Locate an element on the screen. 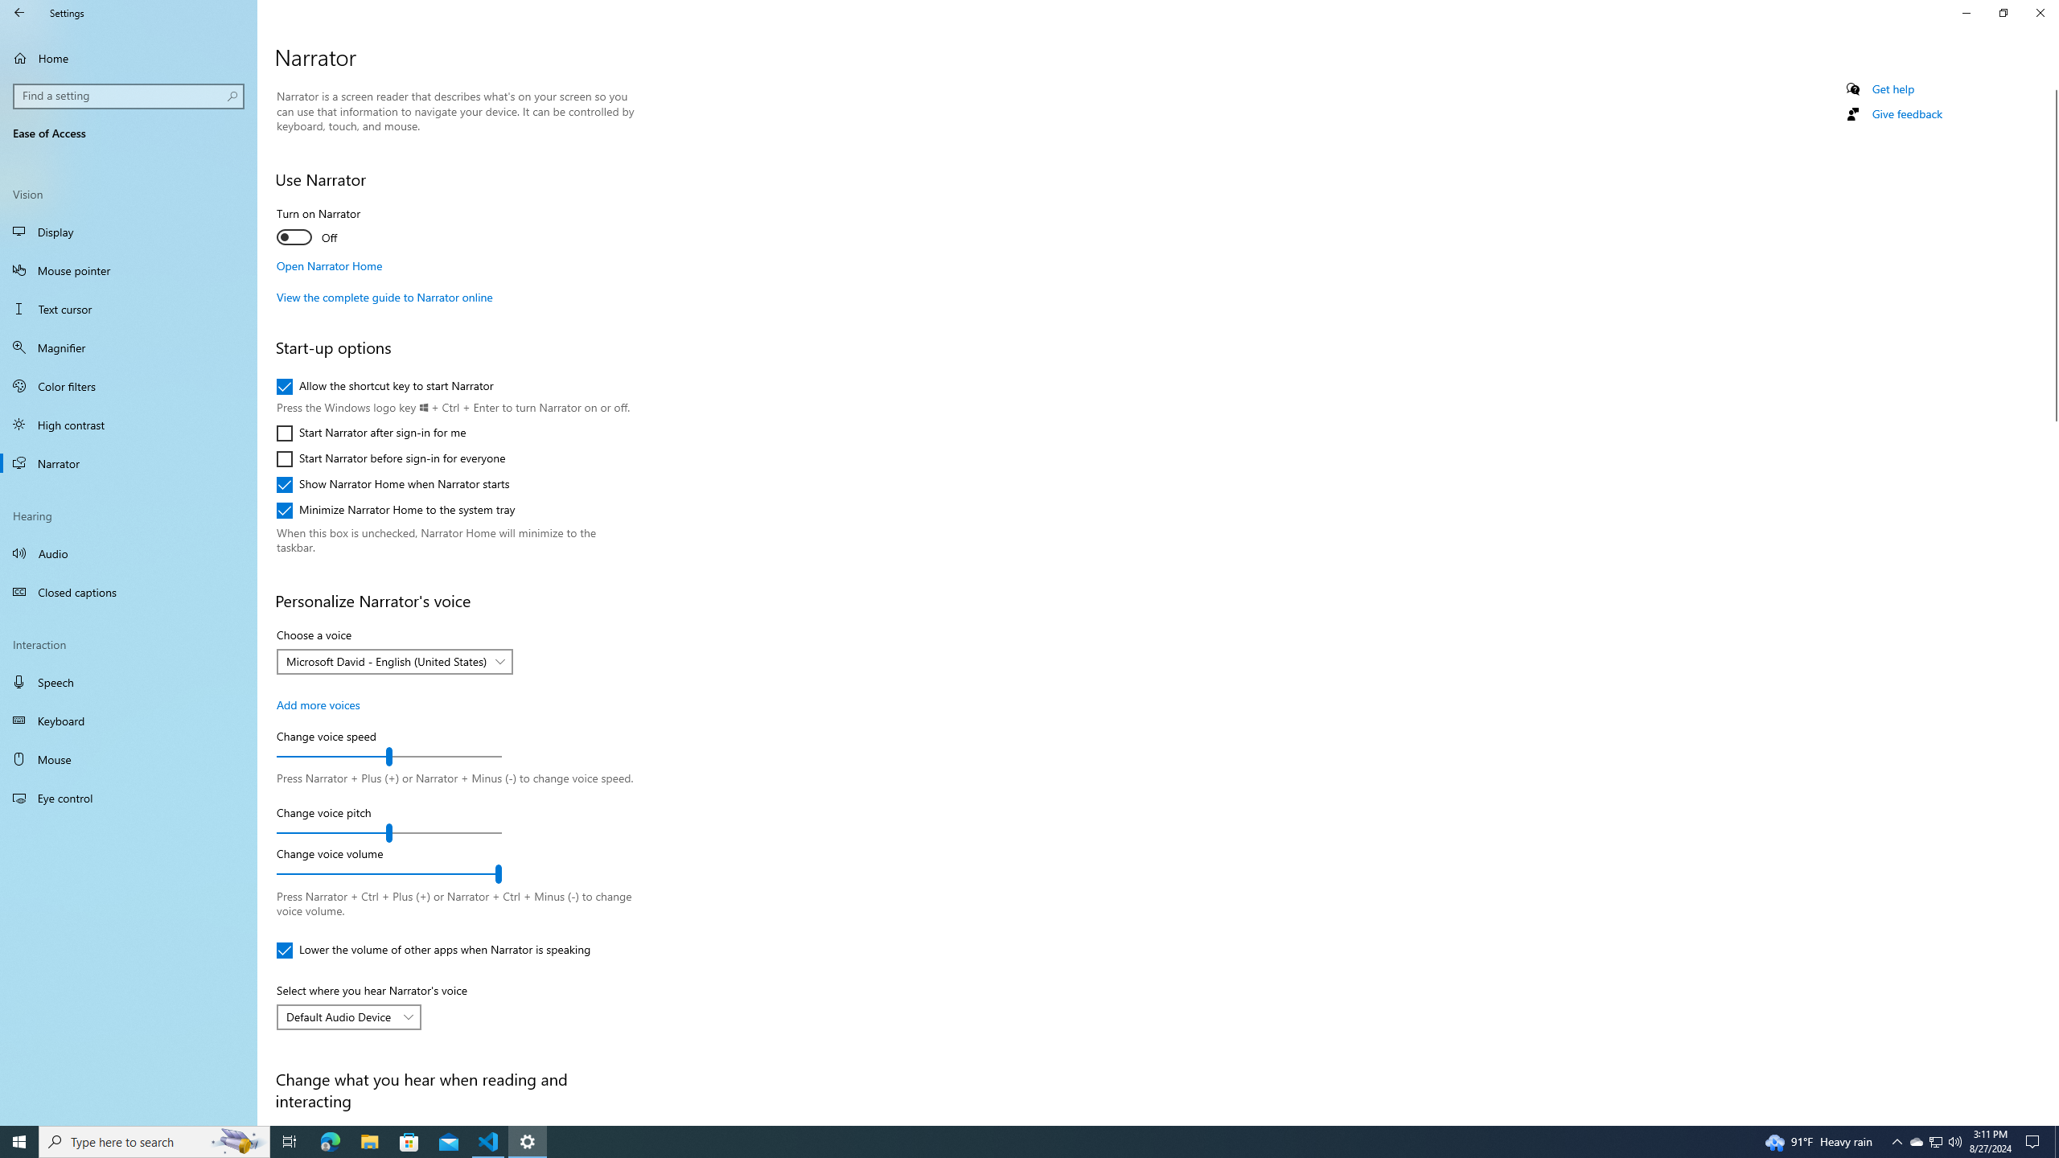  Mouse is located at coordinates (129, 759).